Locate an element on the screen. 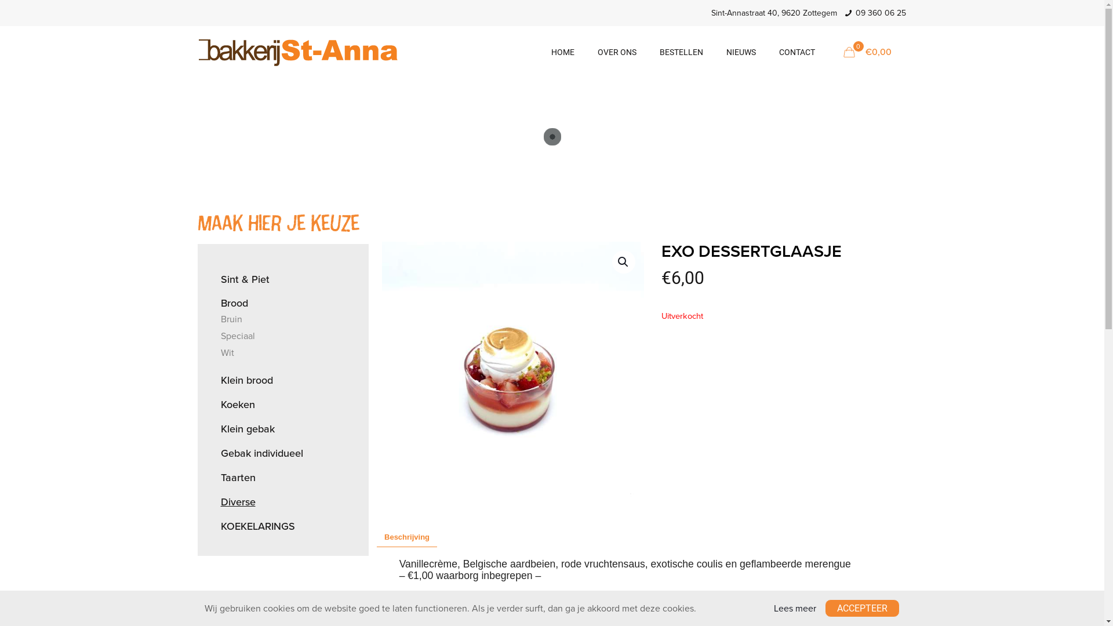 Image resolution: width=1113 pixels, height=626 pixels. CONTACT is located at coordinates (797, 52).